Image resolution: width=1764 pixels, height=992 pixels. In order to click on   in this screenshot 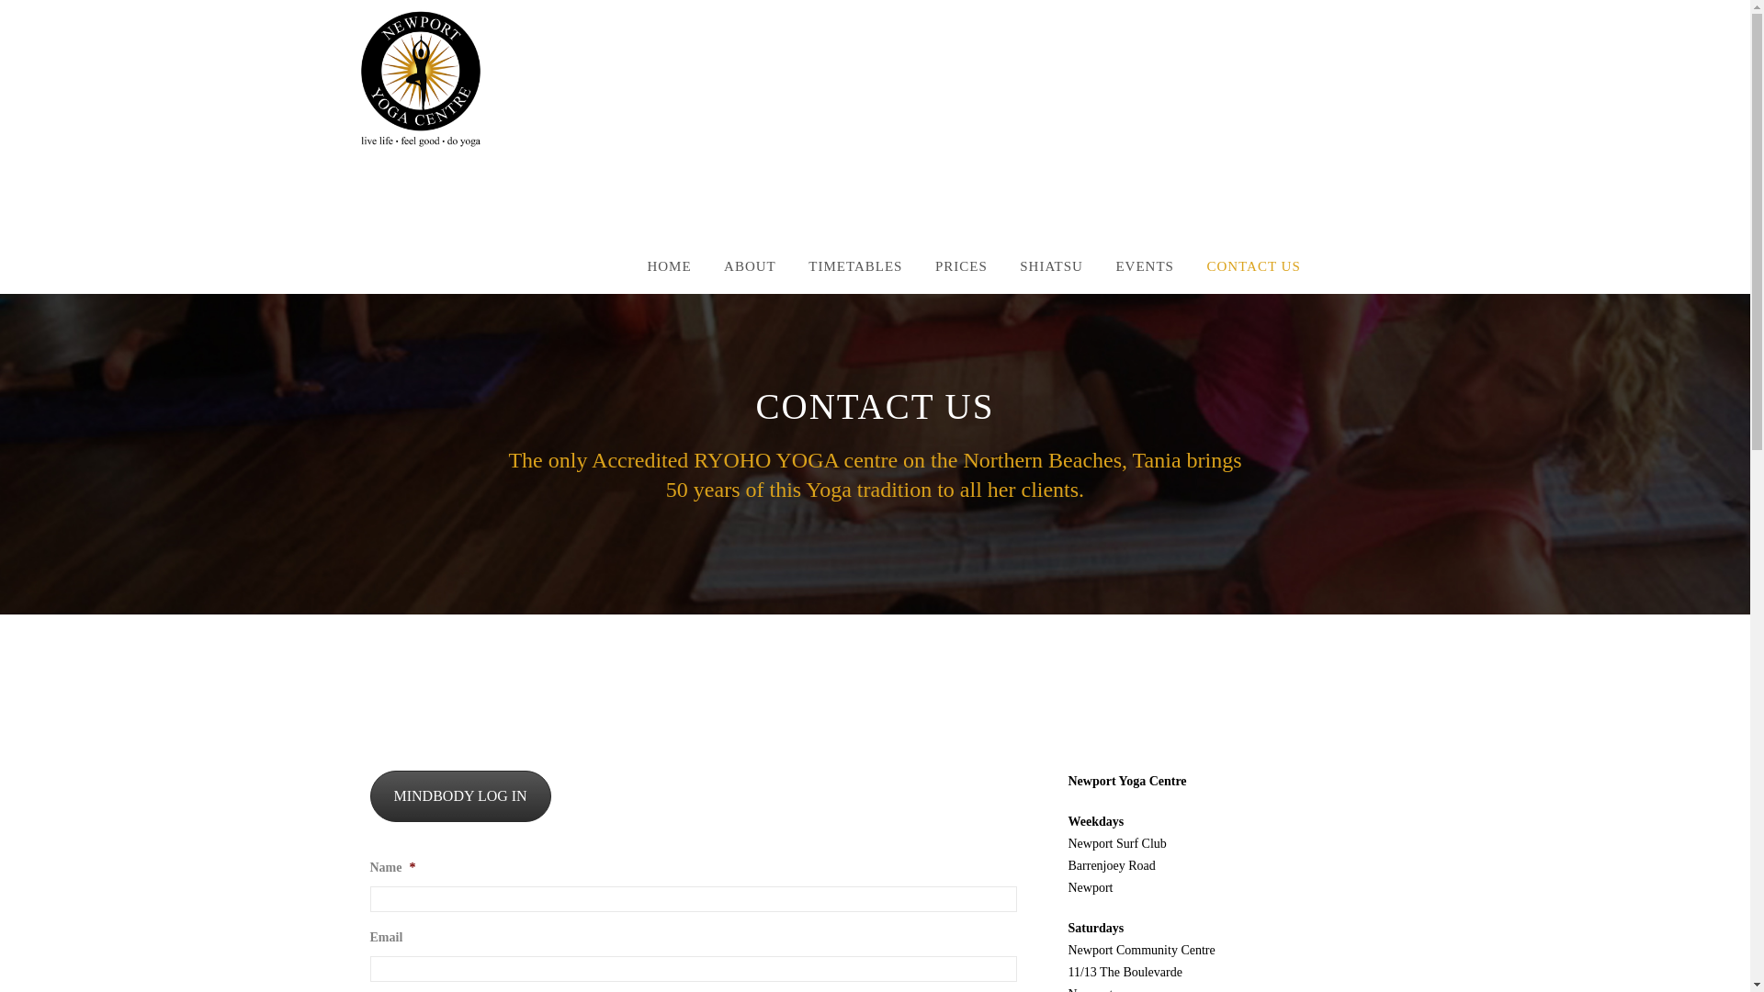, I will do `click(1333, 275)`.